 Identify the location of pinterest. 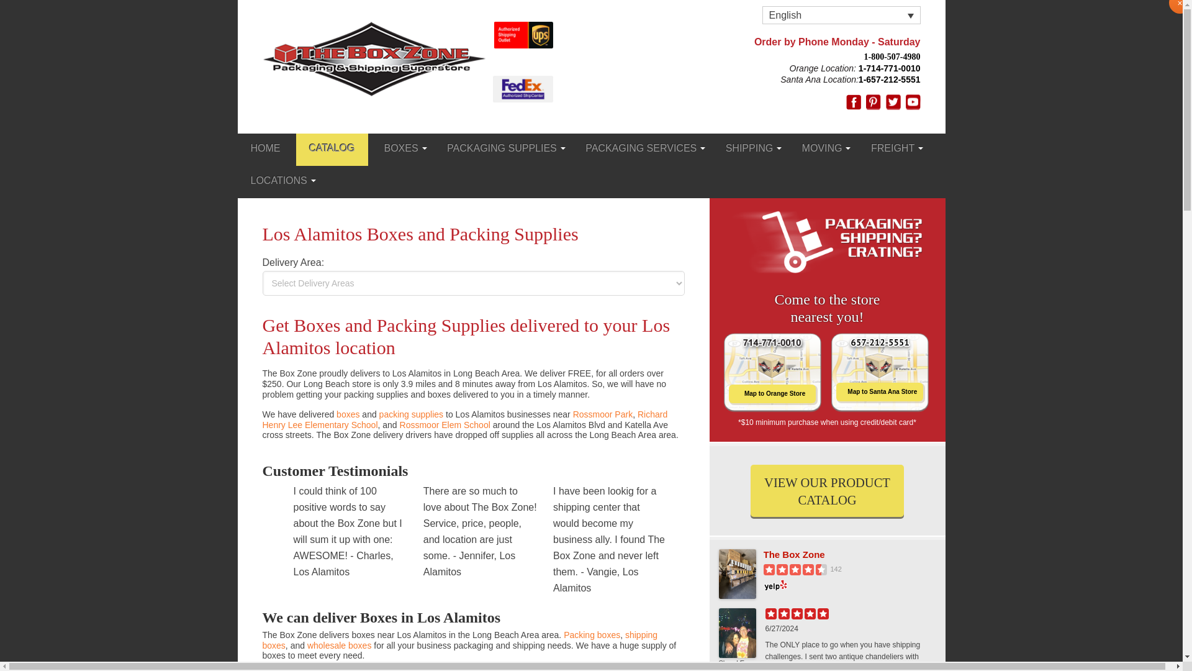
(873, 102).